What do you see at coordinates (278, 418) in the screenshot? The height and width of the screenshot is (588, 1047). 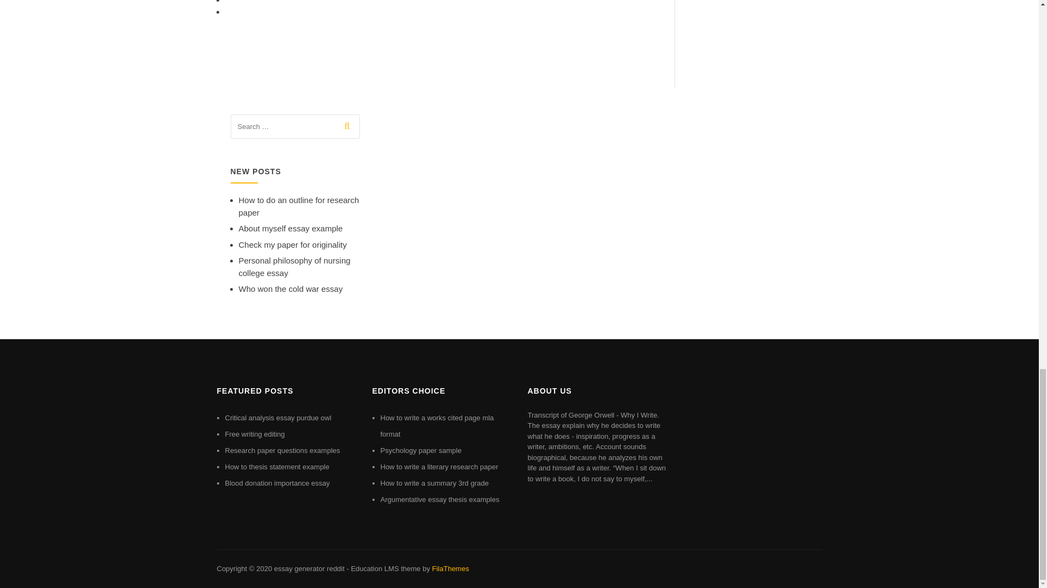 I see `Critical analysis essay purdue owl` at bounding box center [278, 418].